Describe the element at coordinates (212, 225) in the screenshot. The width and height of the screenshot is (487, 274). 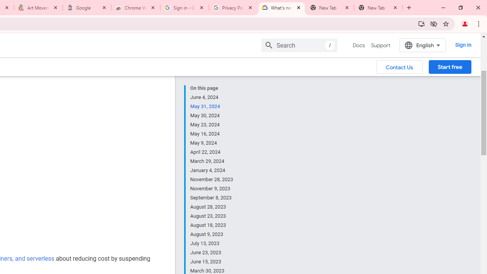
I see `August 18, 2023` at that location.